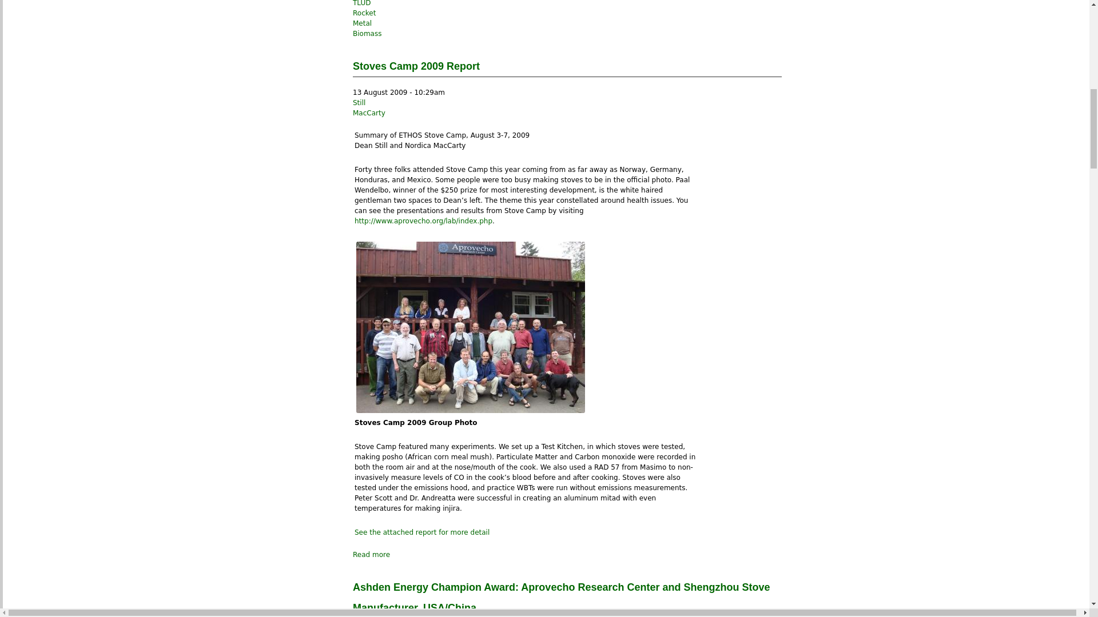  Describe the element at coordinates (361, 3) in the screenshot. I see `TLUD` at that location.